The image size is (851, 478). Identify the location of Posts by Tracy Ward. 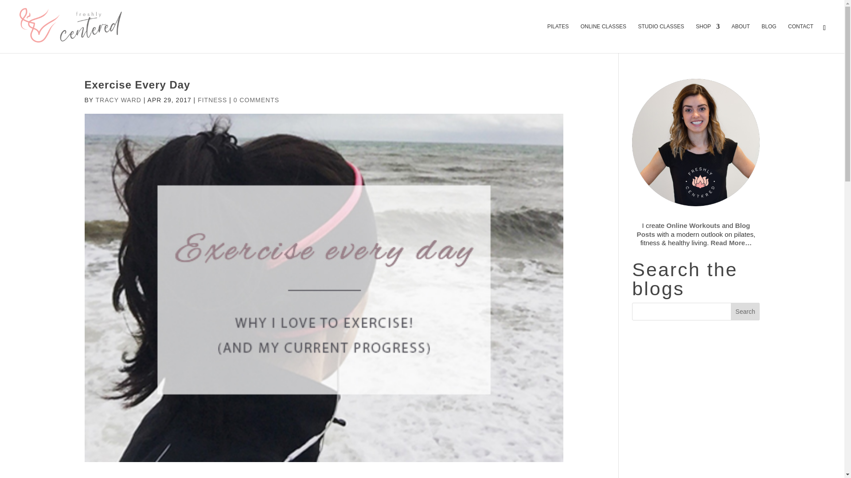
(118, 100).